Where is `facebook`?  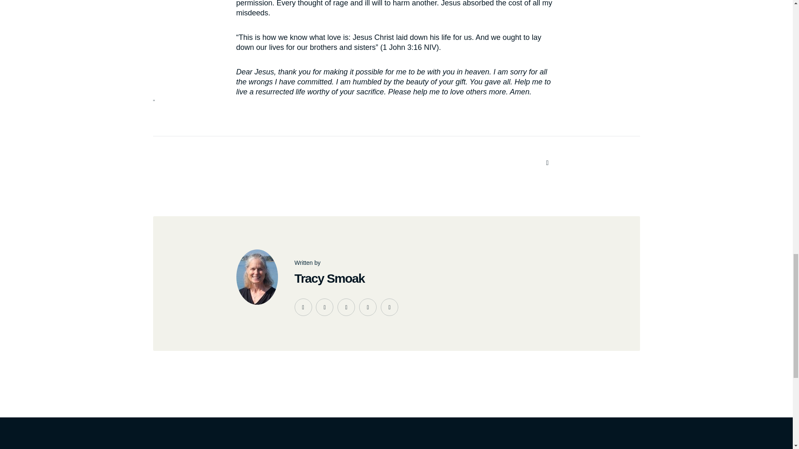
facebook is located at coordinates (303, 307).